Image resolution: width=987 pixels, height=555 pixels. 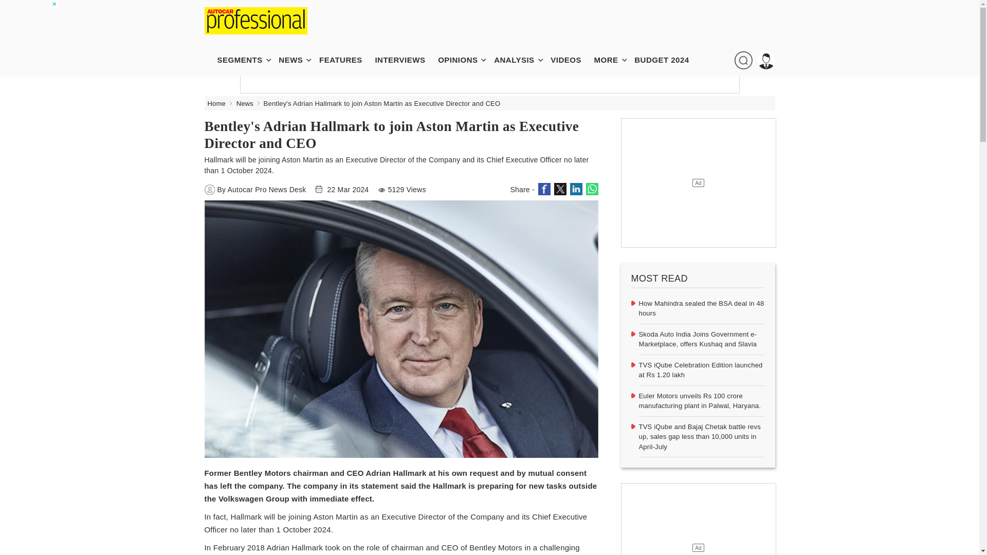 I want to click on VIDEOS, so click(x=571, y=60).